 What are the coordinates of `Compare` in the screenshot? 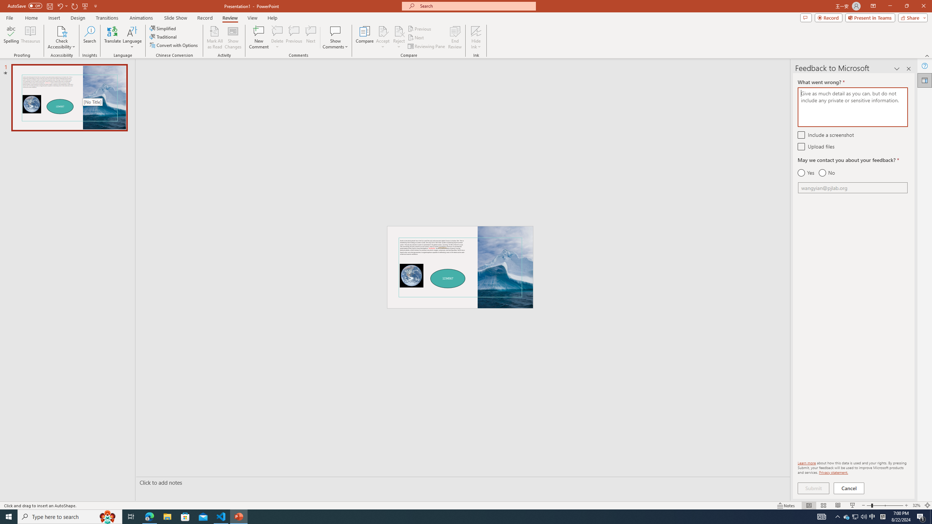 It's located at (365, 37).